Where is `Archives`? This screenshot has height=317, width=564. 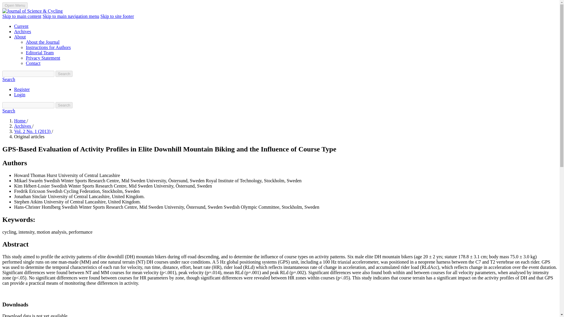
Archives is located at coordinates (22, 31).